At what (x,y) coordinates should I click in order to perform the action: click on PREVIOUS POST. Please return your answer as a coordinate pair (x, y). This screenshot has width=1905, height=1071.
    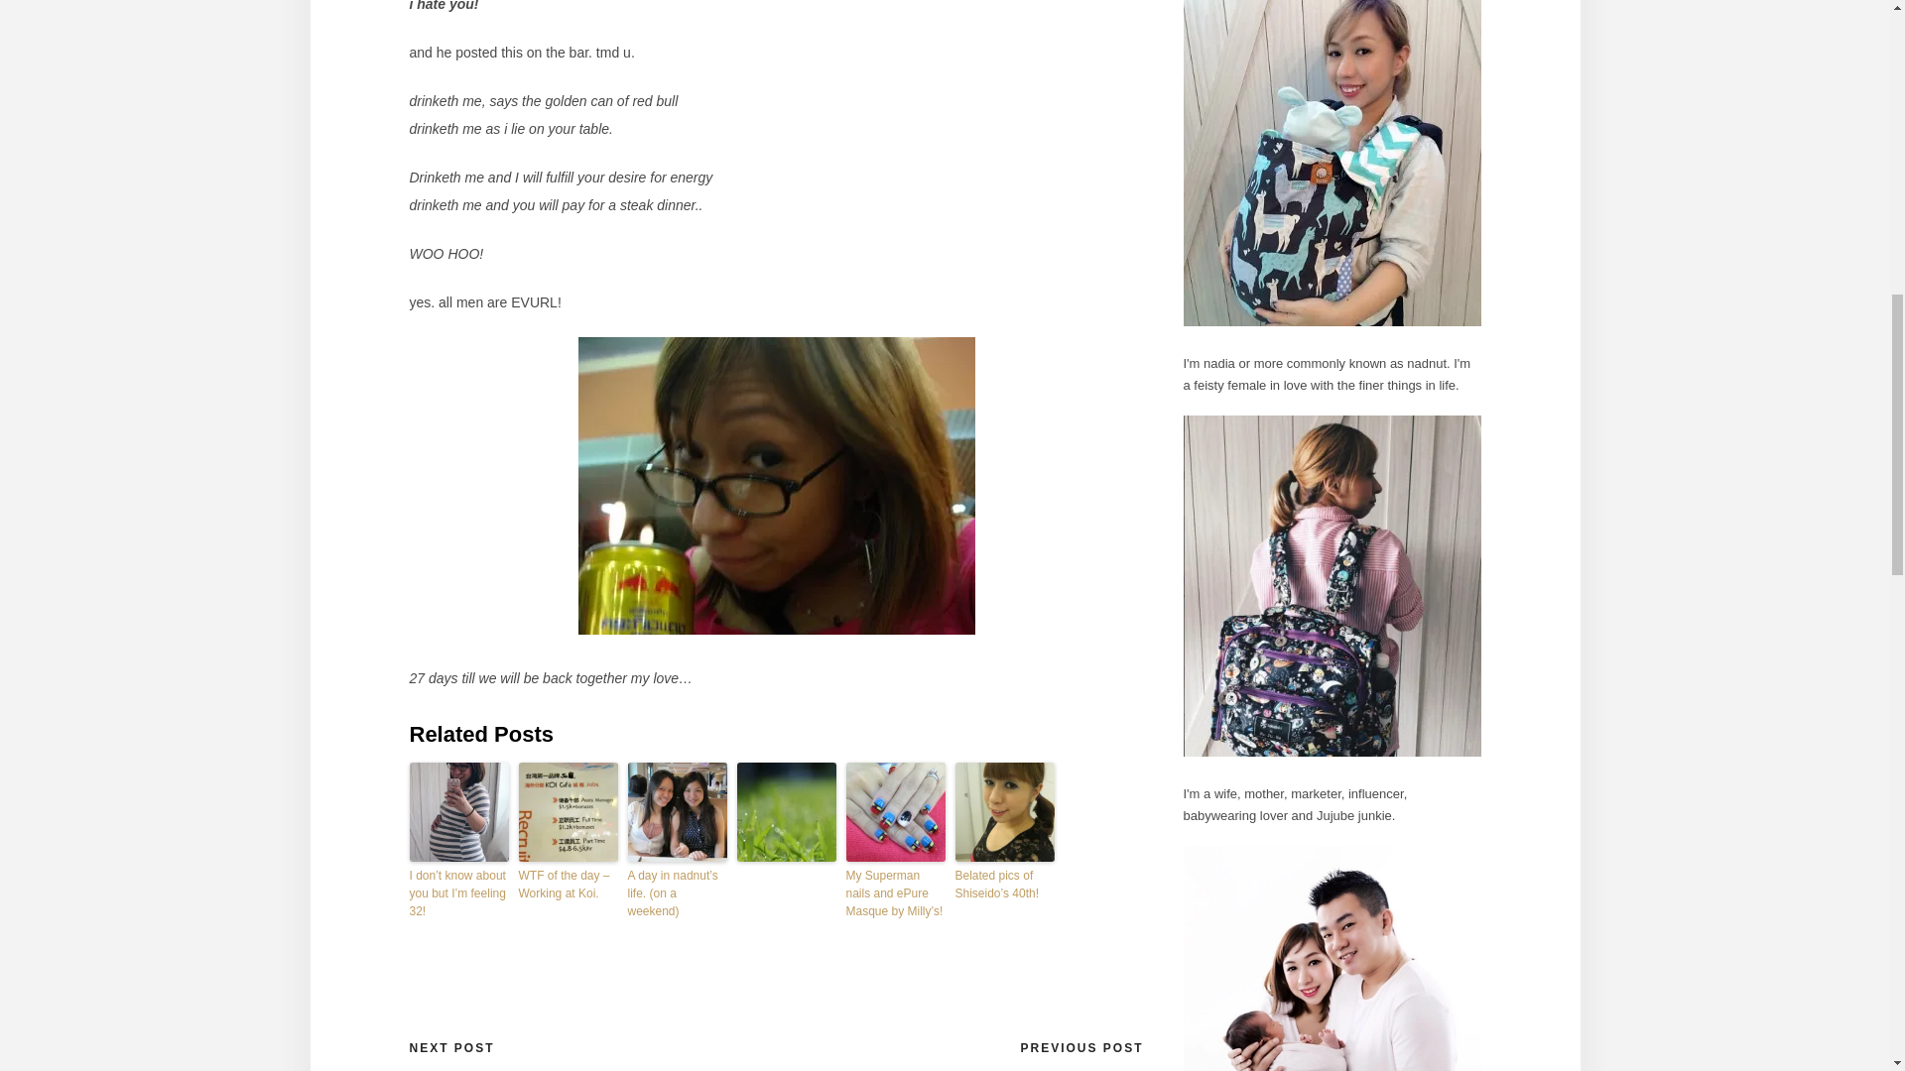
    Looking at the image, I should click on (1081, 1049).